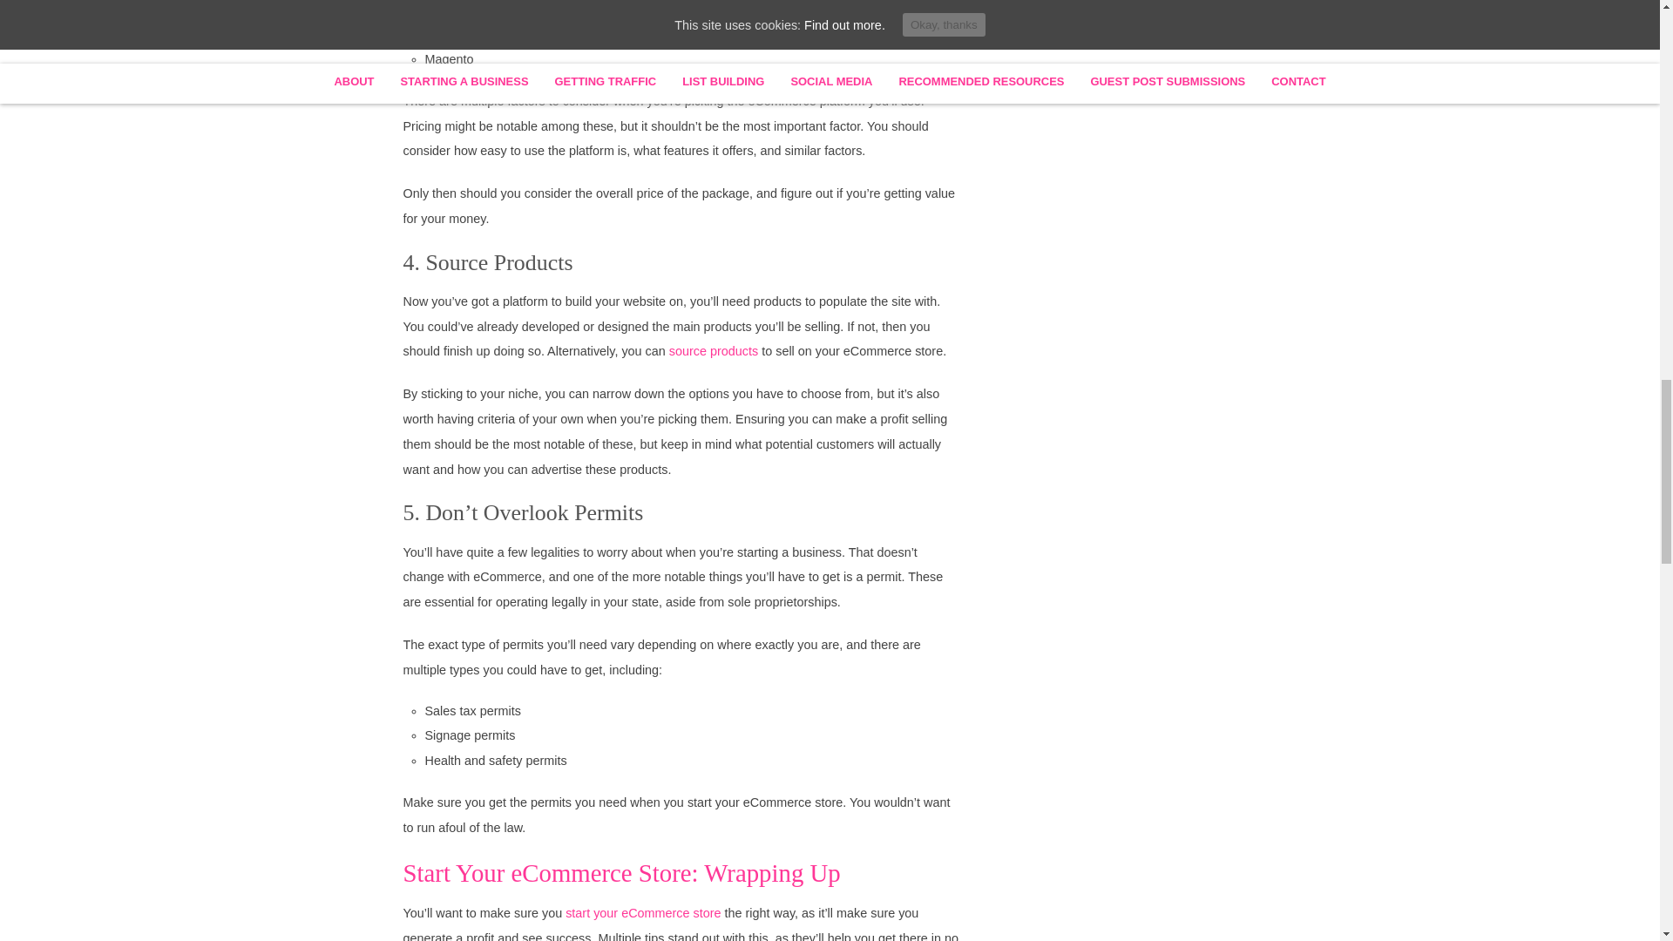 The width and height of the screenshot is (1673, 941). Describe the element at coordinates (643, 913) in the screenshot. I see `start your eCommerce store` at that location.